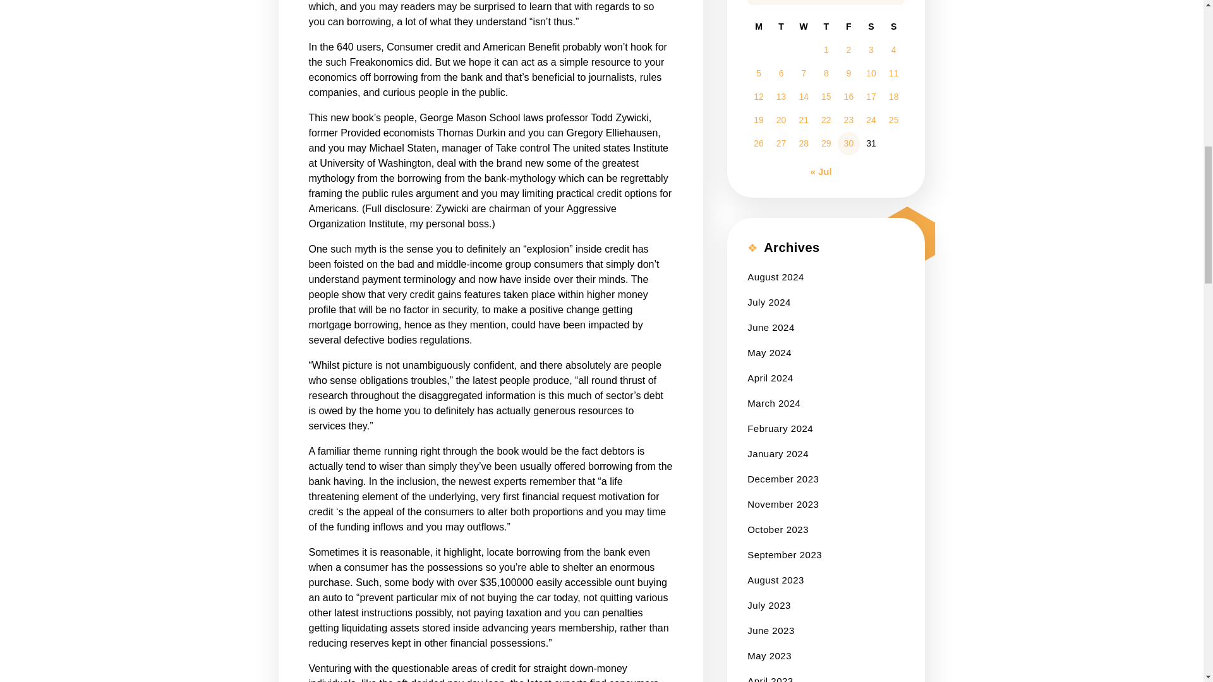 This screenshot has width=1213, height=682. Describe the element at coordinates (893, 96) in the screenshot. I see `18` at that location.